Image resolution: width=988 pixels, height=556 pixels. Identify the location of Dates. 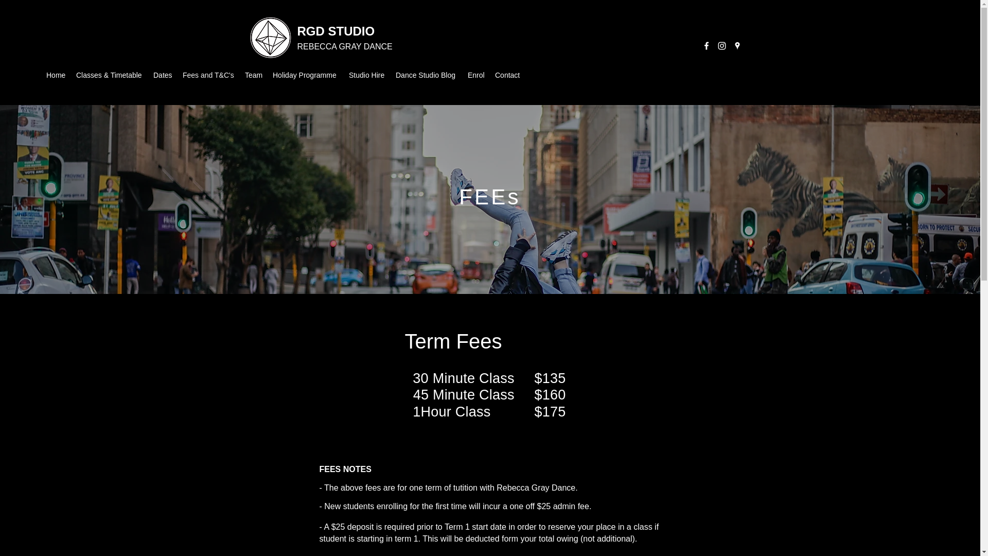
(163, 75).